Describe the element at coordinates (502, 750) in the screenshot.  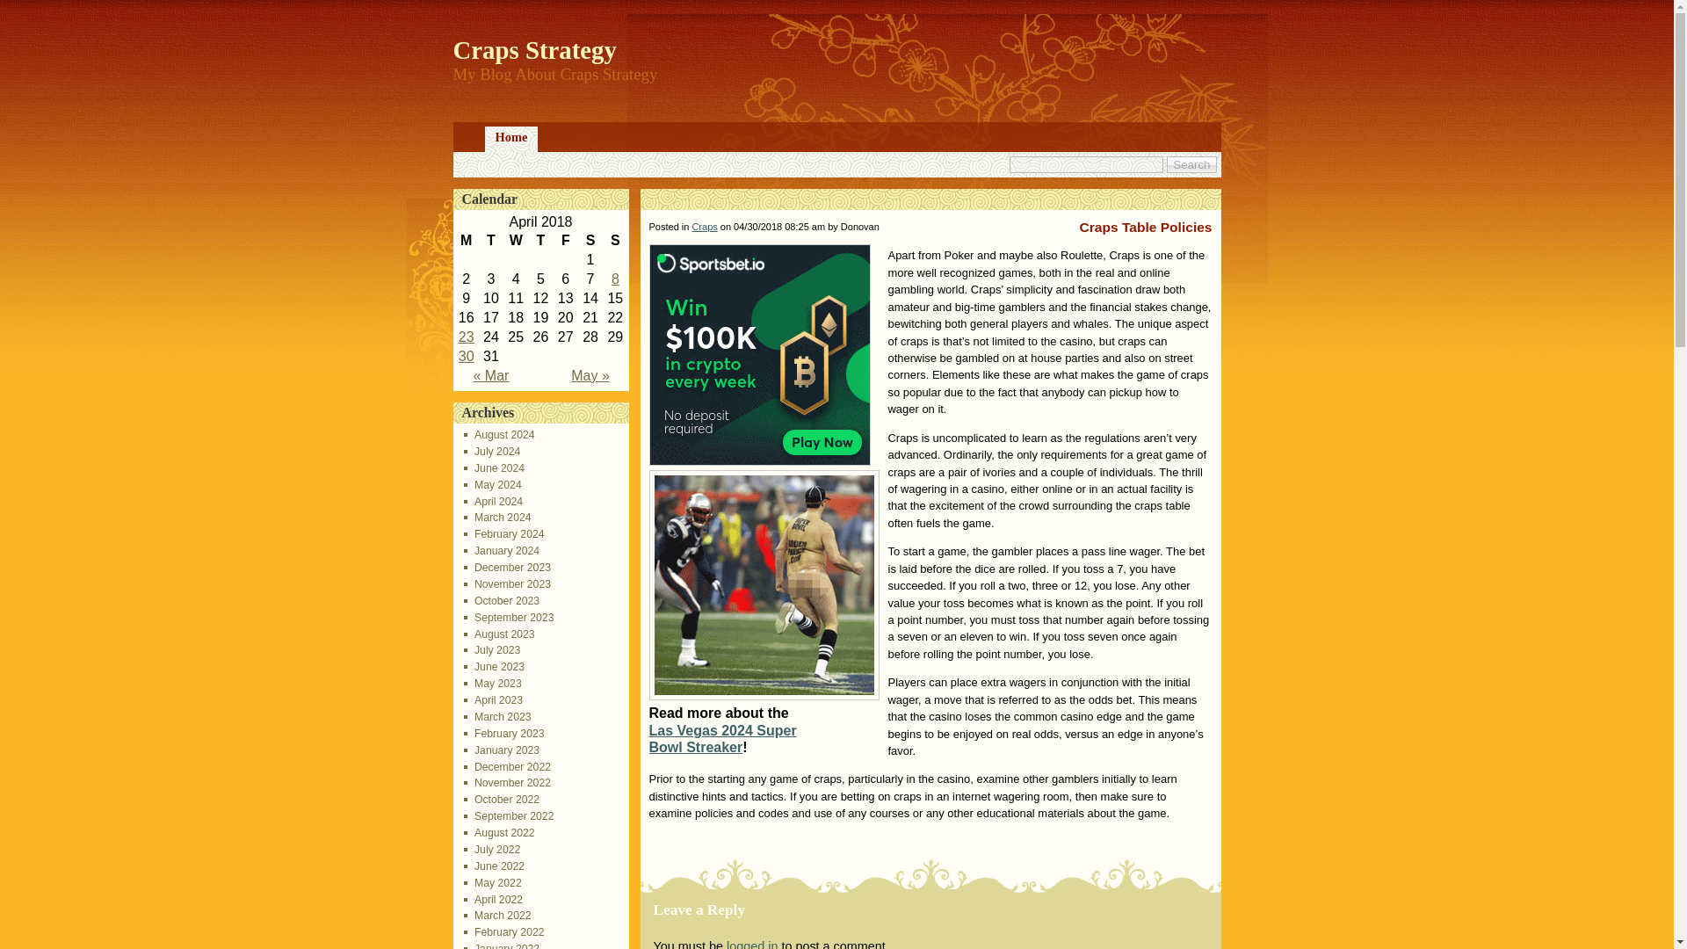
I see `January 2023` at that location.